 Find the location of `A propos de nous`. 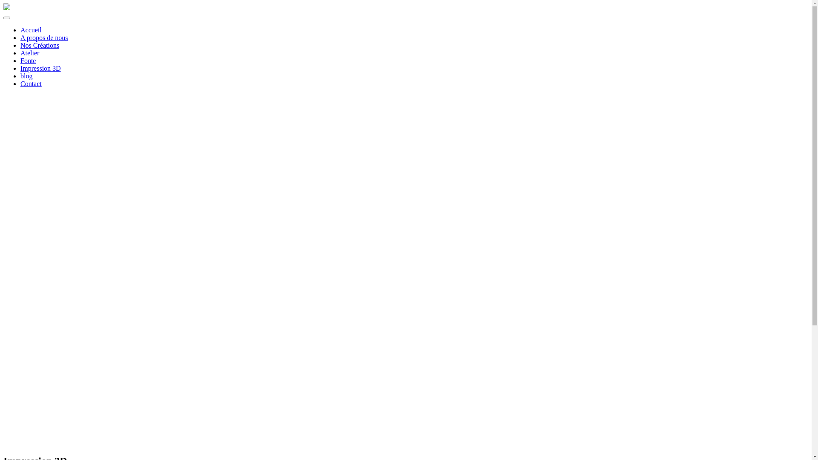

A propos de nous is located at coordinates (44, 37).